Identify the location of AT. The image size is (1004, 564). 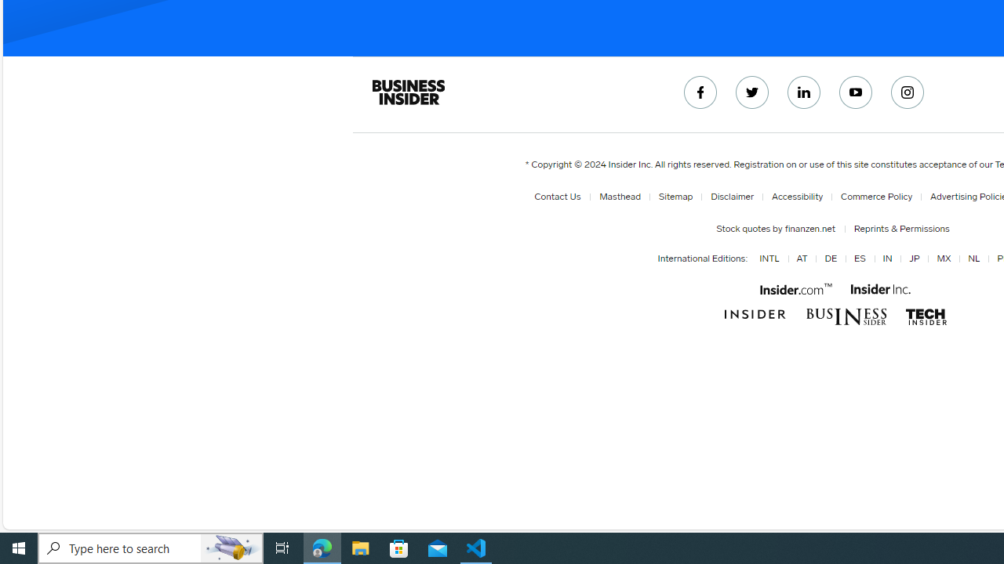
(802, 259).